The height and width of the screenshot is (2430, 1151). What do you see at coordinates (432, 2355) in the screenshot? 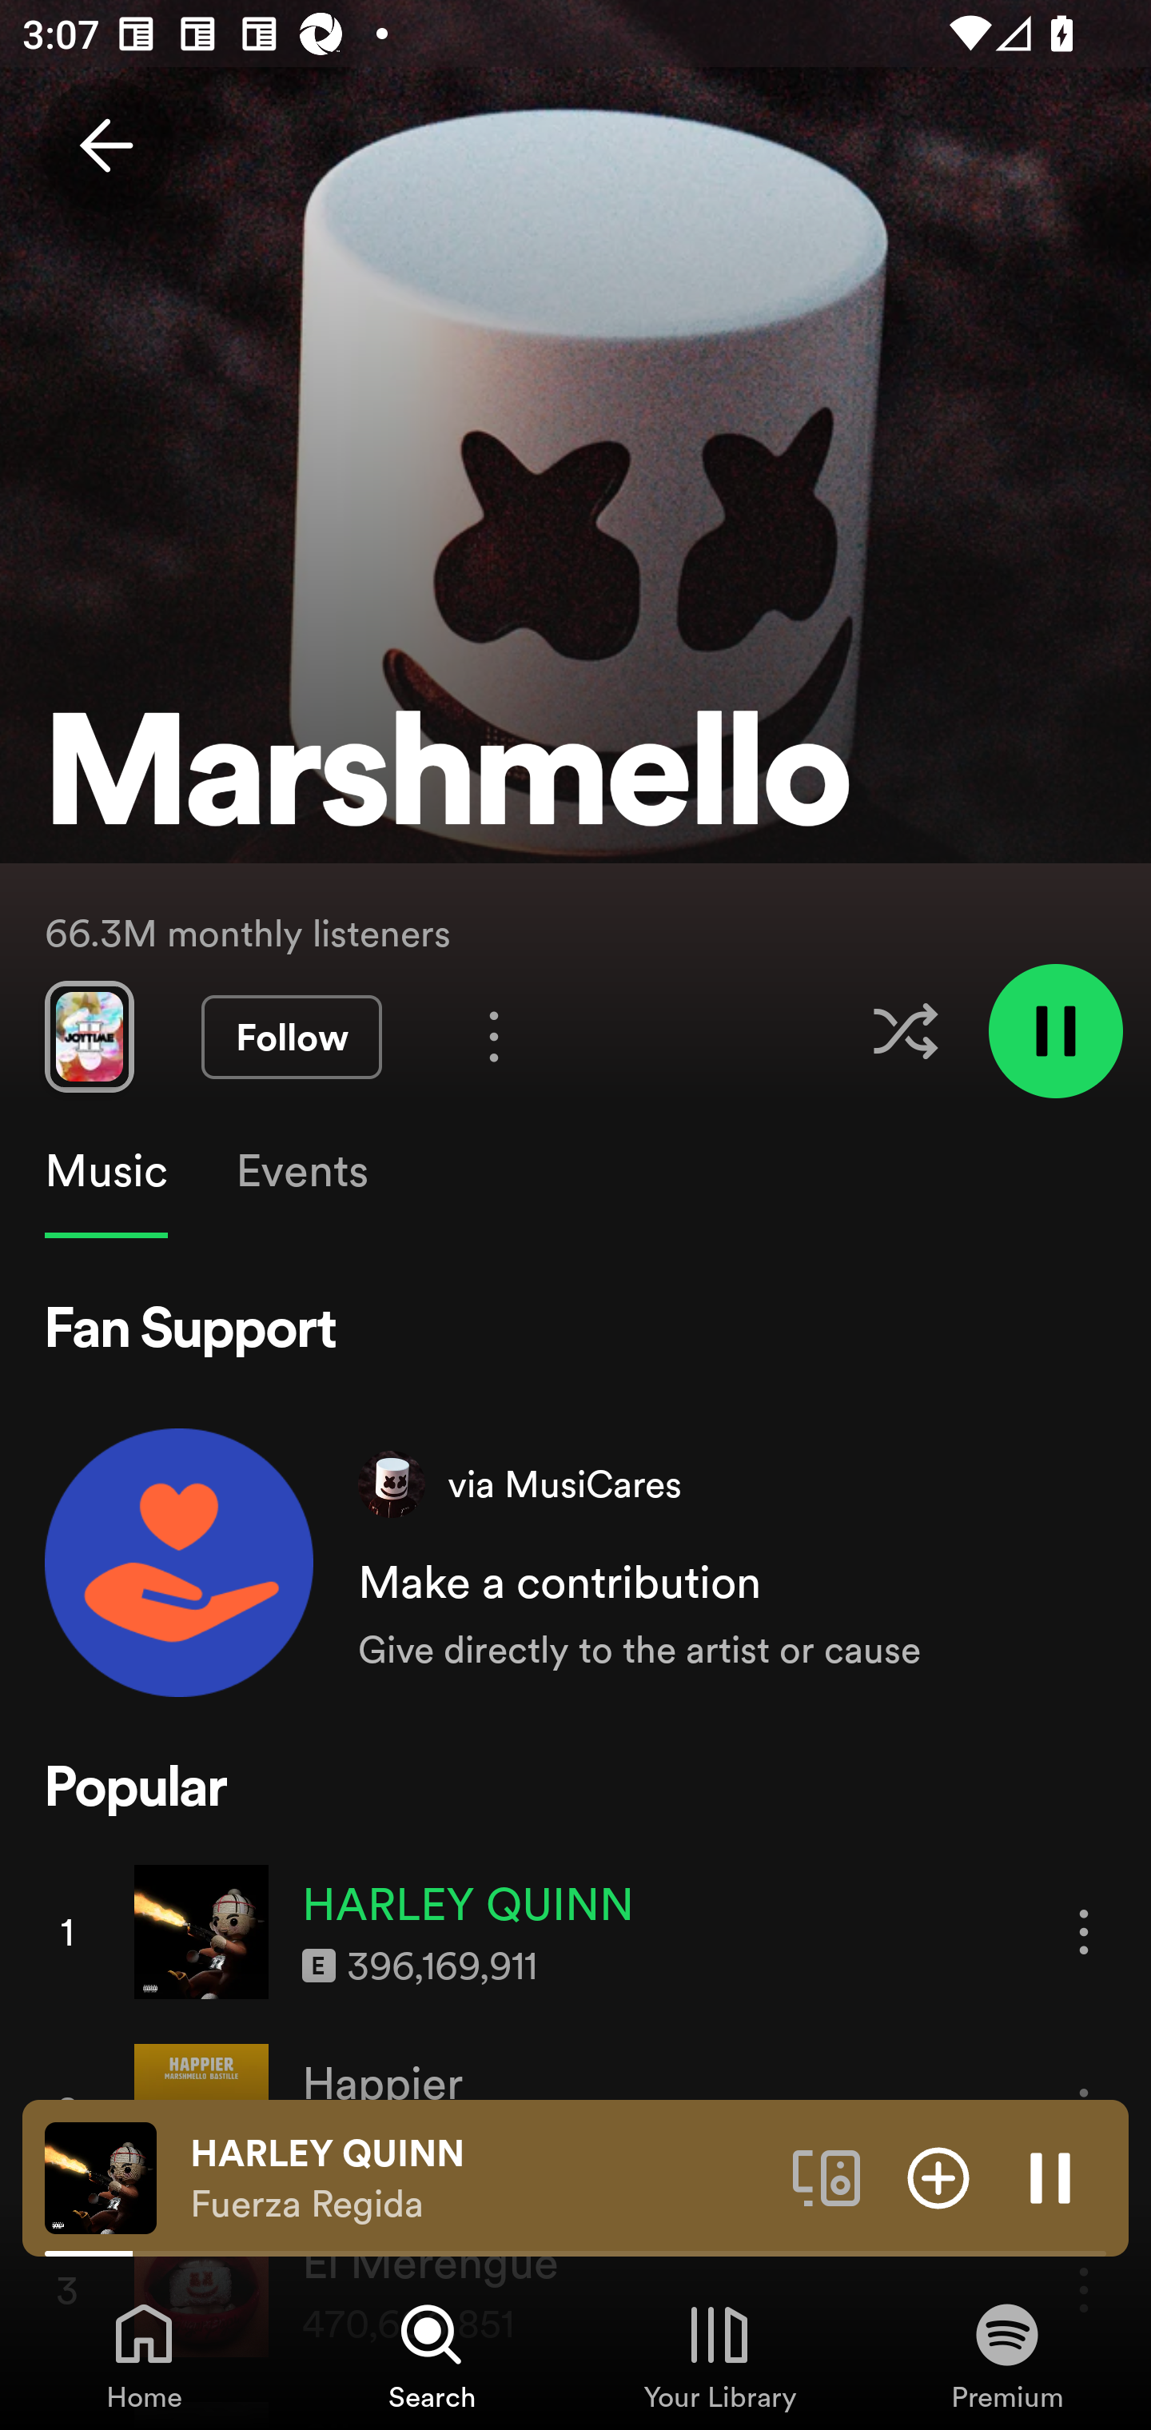
I see `Search, Tab 2 of 4 Search Search` at bounding box center [432, 2355].